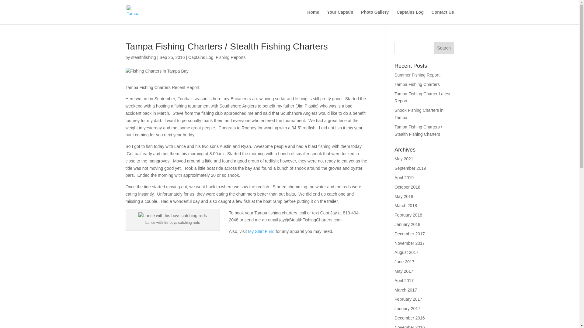 The image size is (584, 328). What do you see at coordinates (422, 97) in the screenshot?
I see `Tampa Fishing Charter Latest Report` at bounding box center [422, 97].